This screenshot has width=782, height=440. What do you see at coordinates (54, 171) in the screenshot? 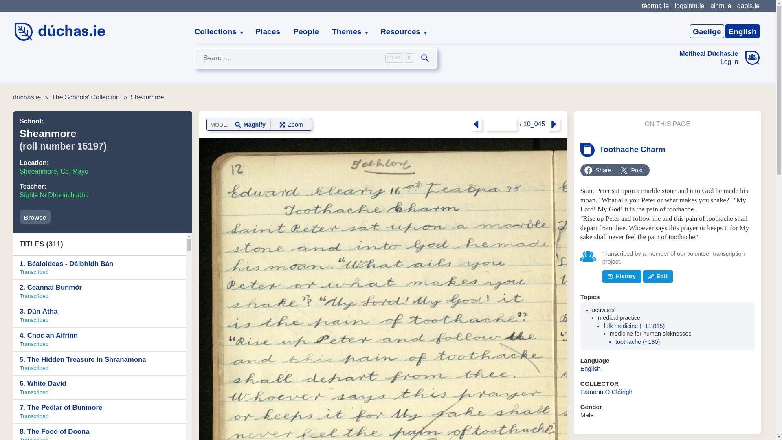
I see `Sheeanmore, Co. Mayo` at bounding box center [54, 171].